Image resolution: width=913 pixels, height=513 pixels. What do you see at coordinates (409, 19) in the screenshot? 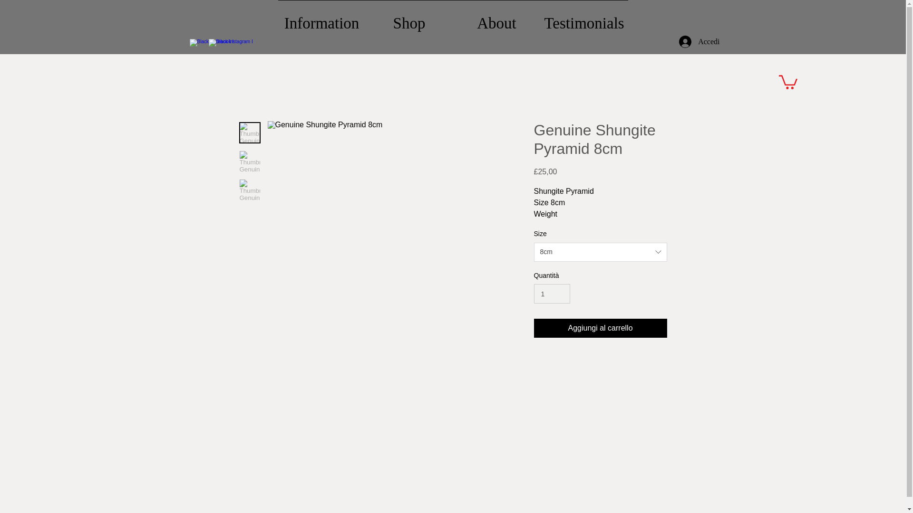
I see `Shop` at bounding box center [409, 19].